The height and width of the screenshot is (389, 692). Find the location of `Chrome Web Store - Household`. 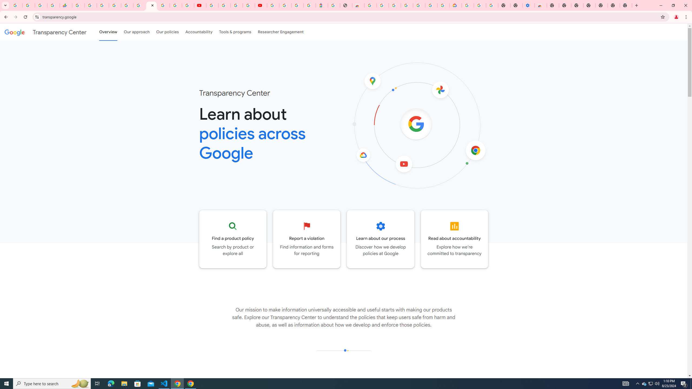

Chrome Web Store - Household is located at coordinates (358, 5).